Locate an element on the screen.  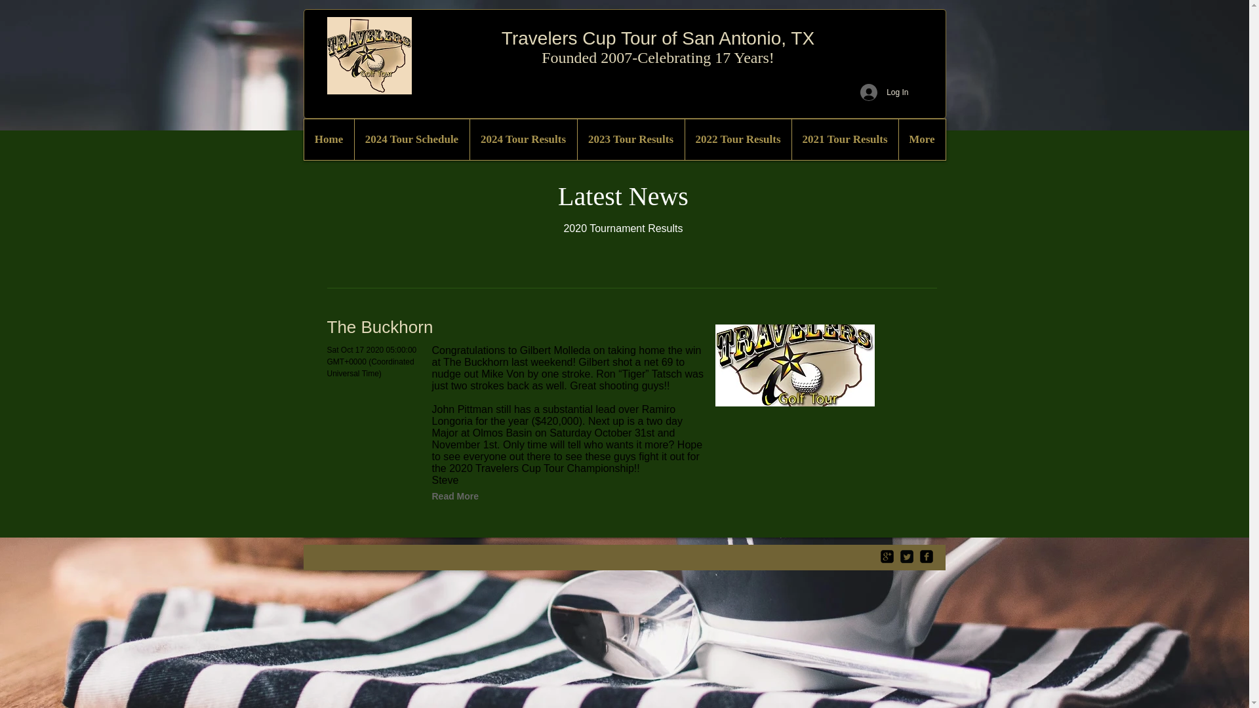
2024 Tour Results is located at coordinates (523, 140).